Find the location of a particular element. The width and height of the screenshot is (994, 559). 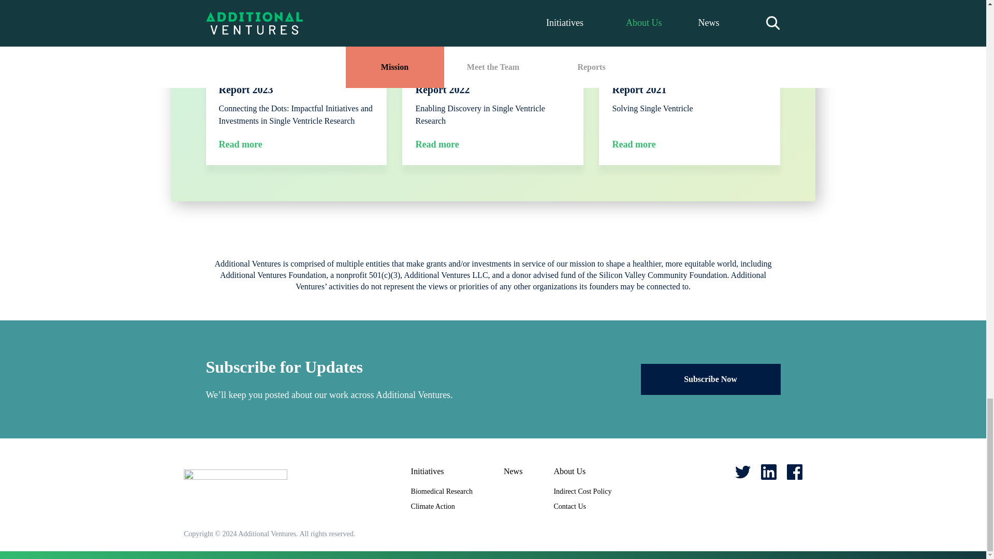

Contact Us is located at coordinates (569, 506).